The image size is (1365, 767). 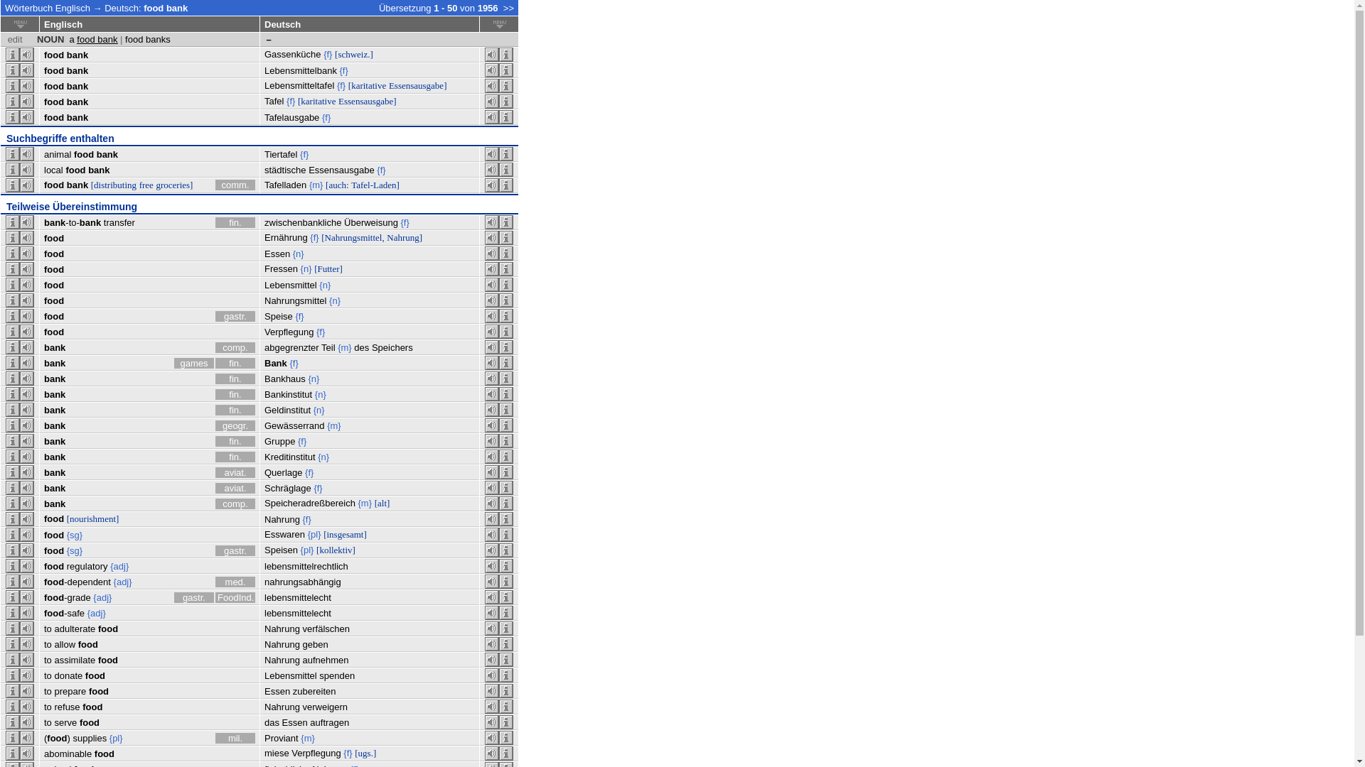 What do you see at coordinates (235, 364) in the screenshot?
I see `fin.` at bounding box center [235, 364].